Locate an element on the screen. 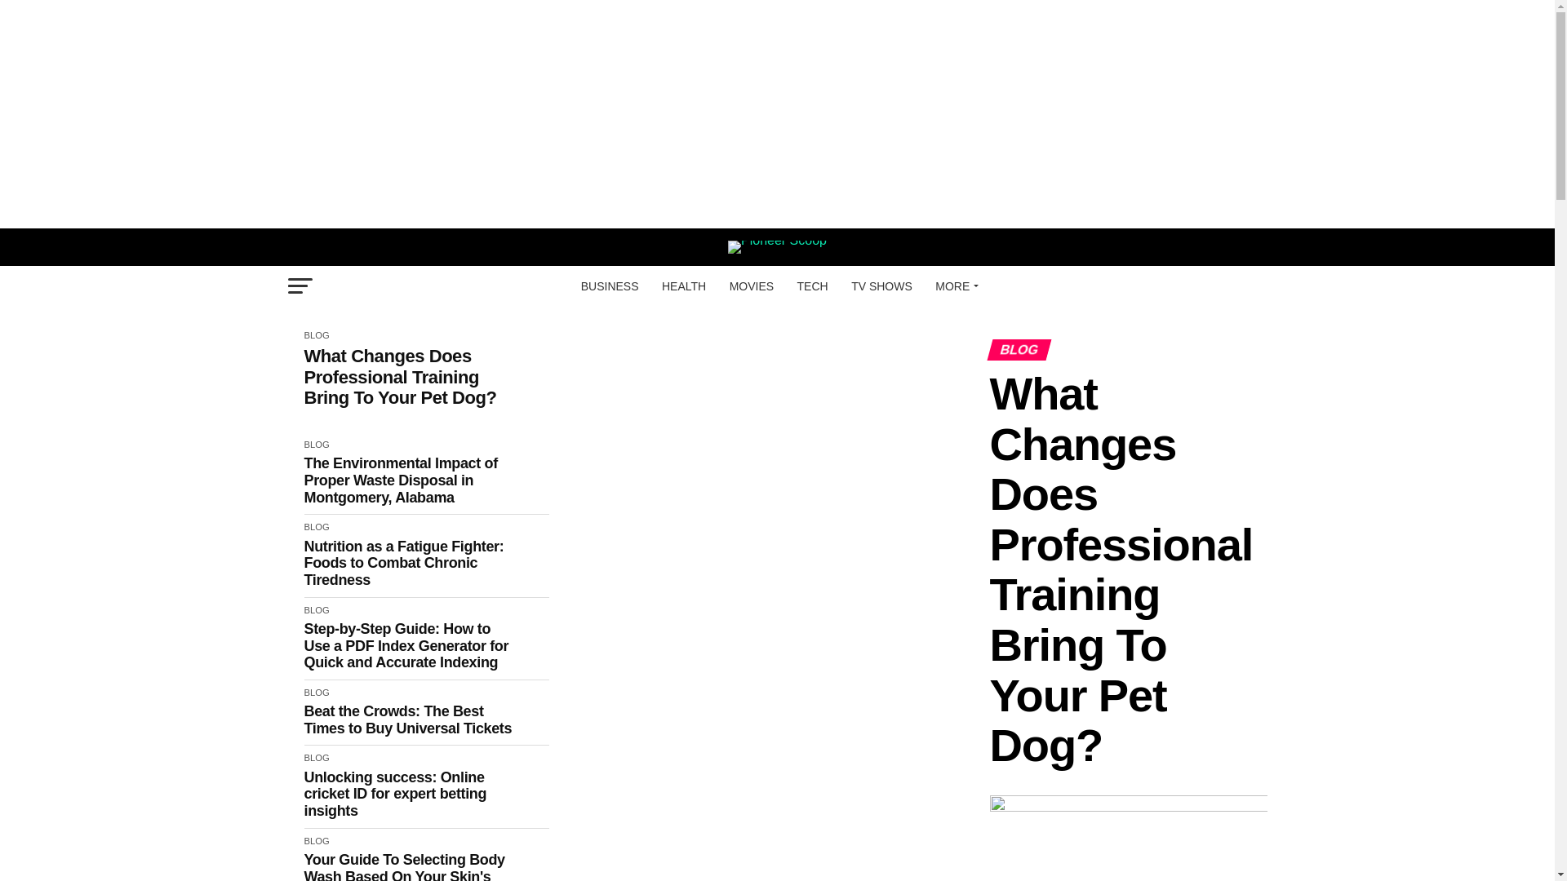 This screenshot has width=1567, height=881. HEALTH is located at coordinates (684, 286).